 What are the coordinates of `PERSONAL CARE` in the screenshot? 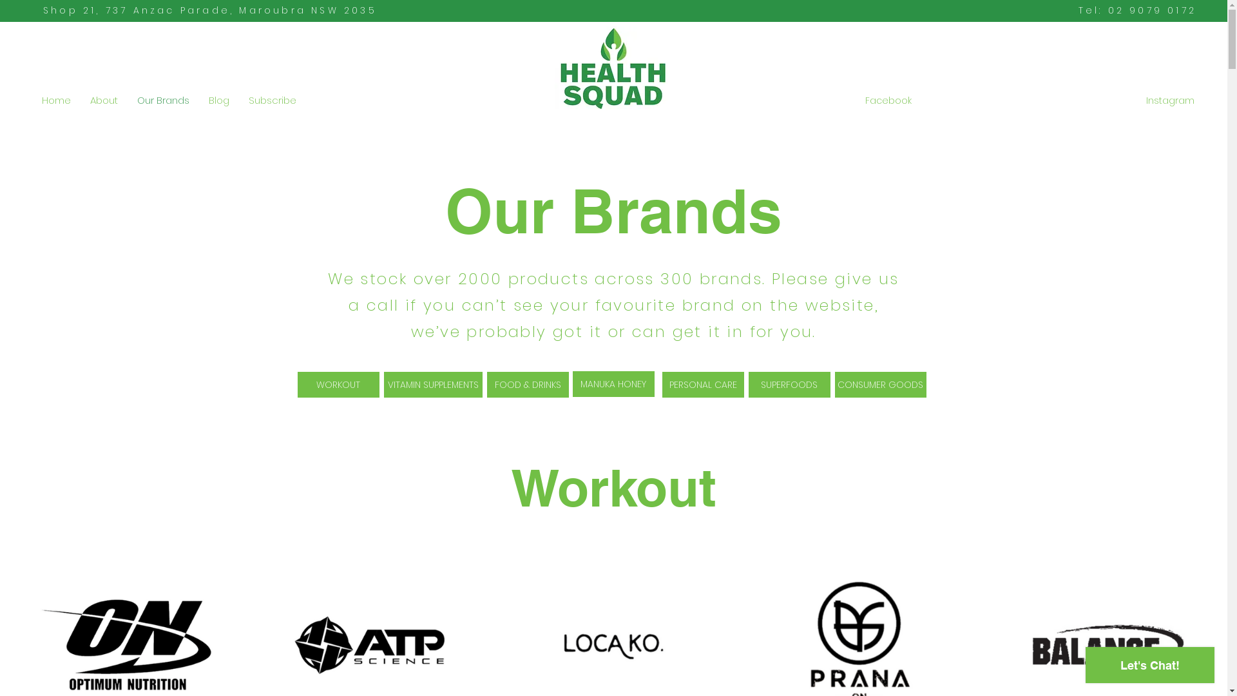 It's located at (704, 385).